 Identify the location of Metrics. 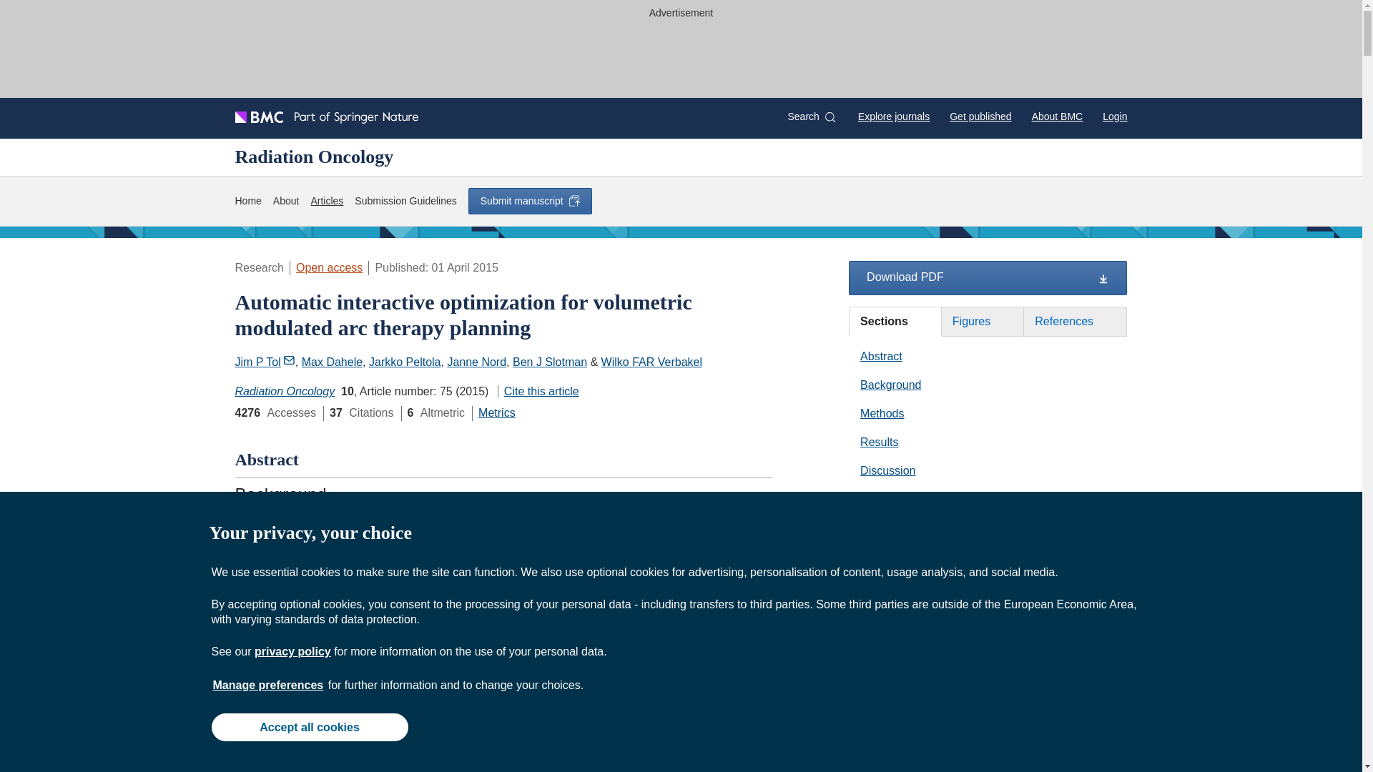
(496, 413).